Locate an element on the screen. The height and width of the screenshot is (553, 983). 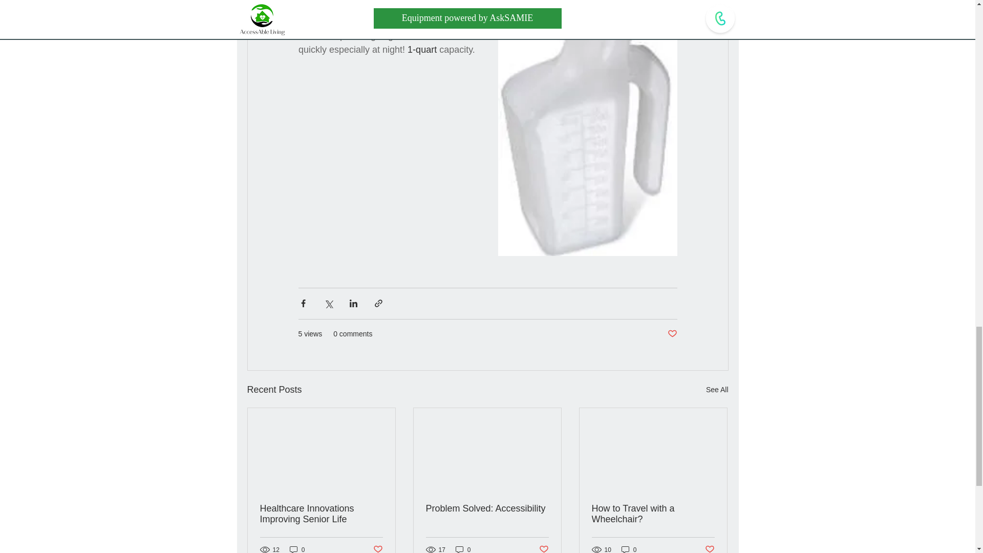
0 is located at coordinates (629, 549).